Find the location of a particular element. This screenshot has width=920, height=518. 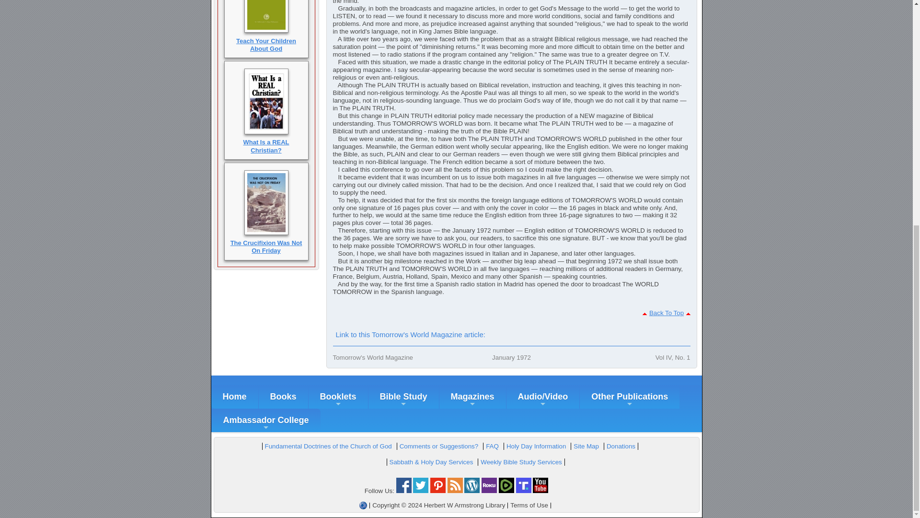

HWALibrary - Rumble is located at coordinates (506, 491).